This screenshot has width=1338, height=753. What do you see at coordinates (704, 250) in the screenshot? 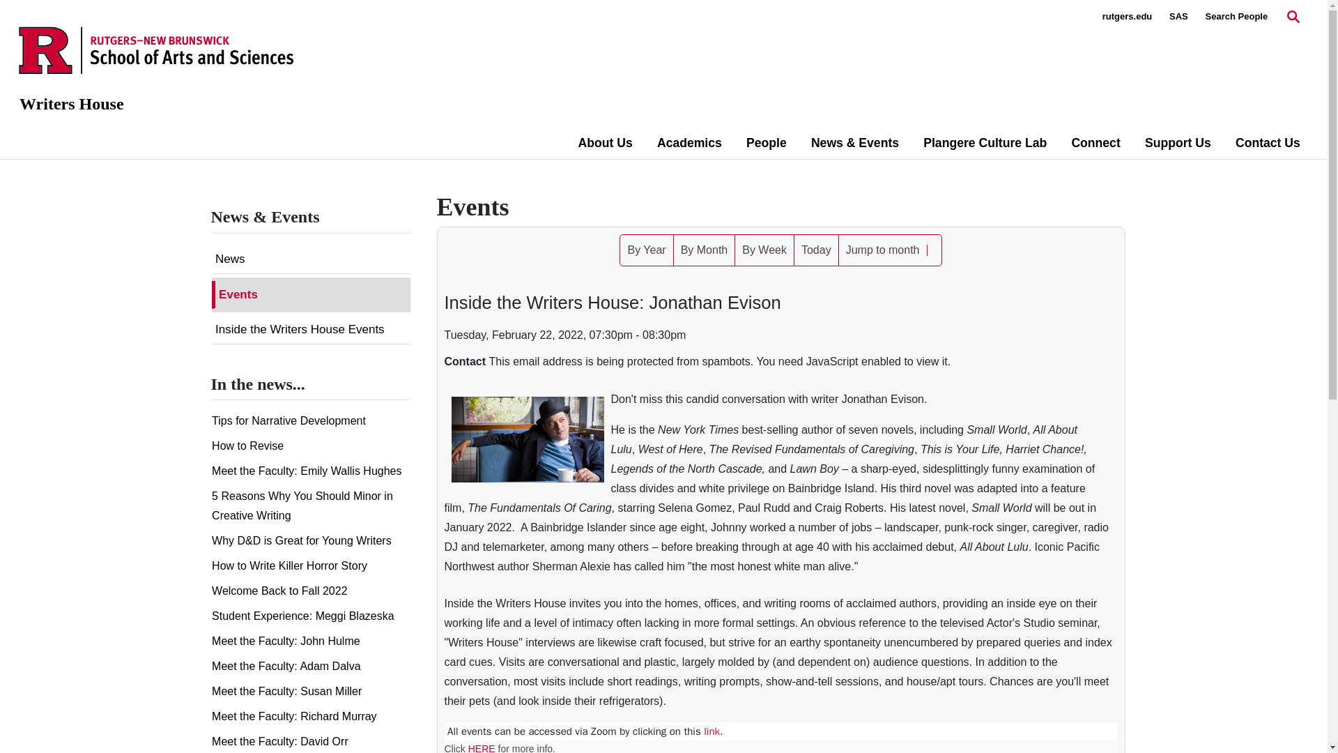
I see `By Month` at bounding box center [704, 250].